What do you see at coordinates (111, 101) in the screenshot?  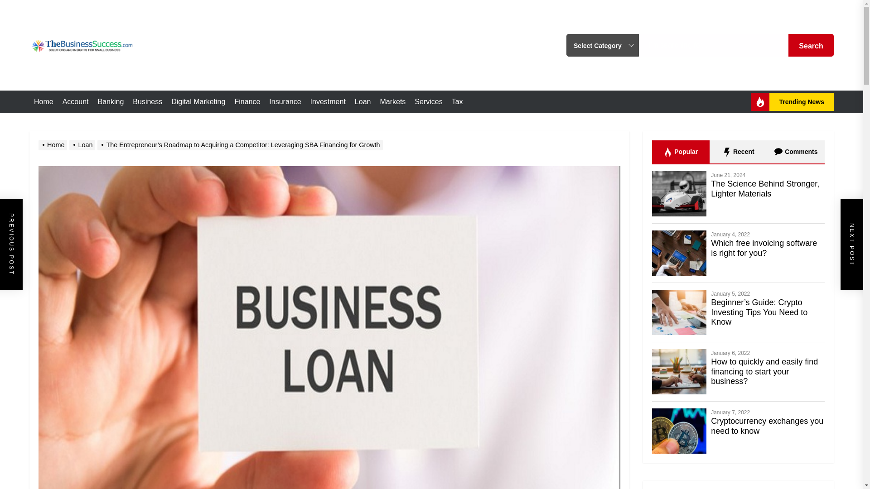 I see `Banking` at bounding box center [111, 101].